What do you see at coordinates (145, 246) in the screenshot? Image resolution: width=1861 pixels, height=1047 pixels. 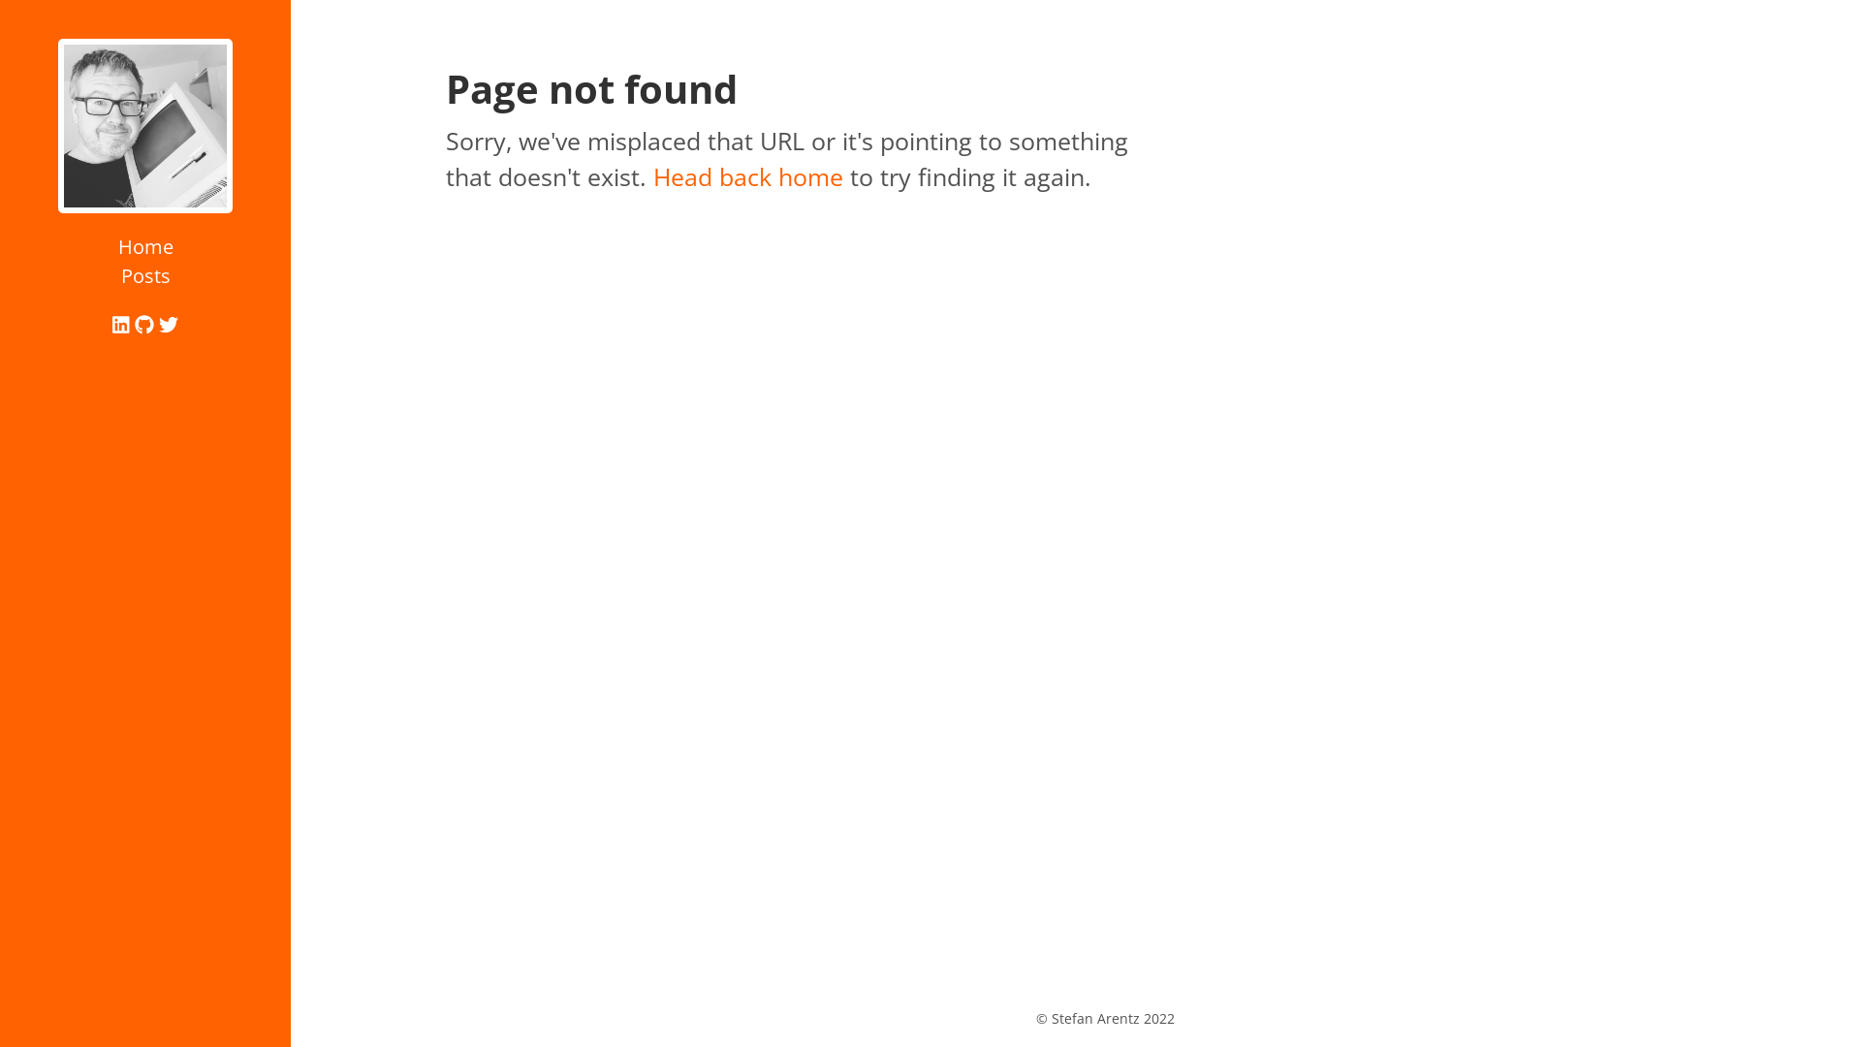 I see `Home` at bounding box center [145, 246].